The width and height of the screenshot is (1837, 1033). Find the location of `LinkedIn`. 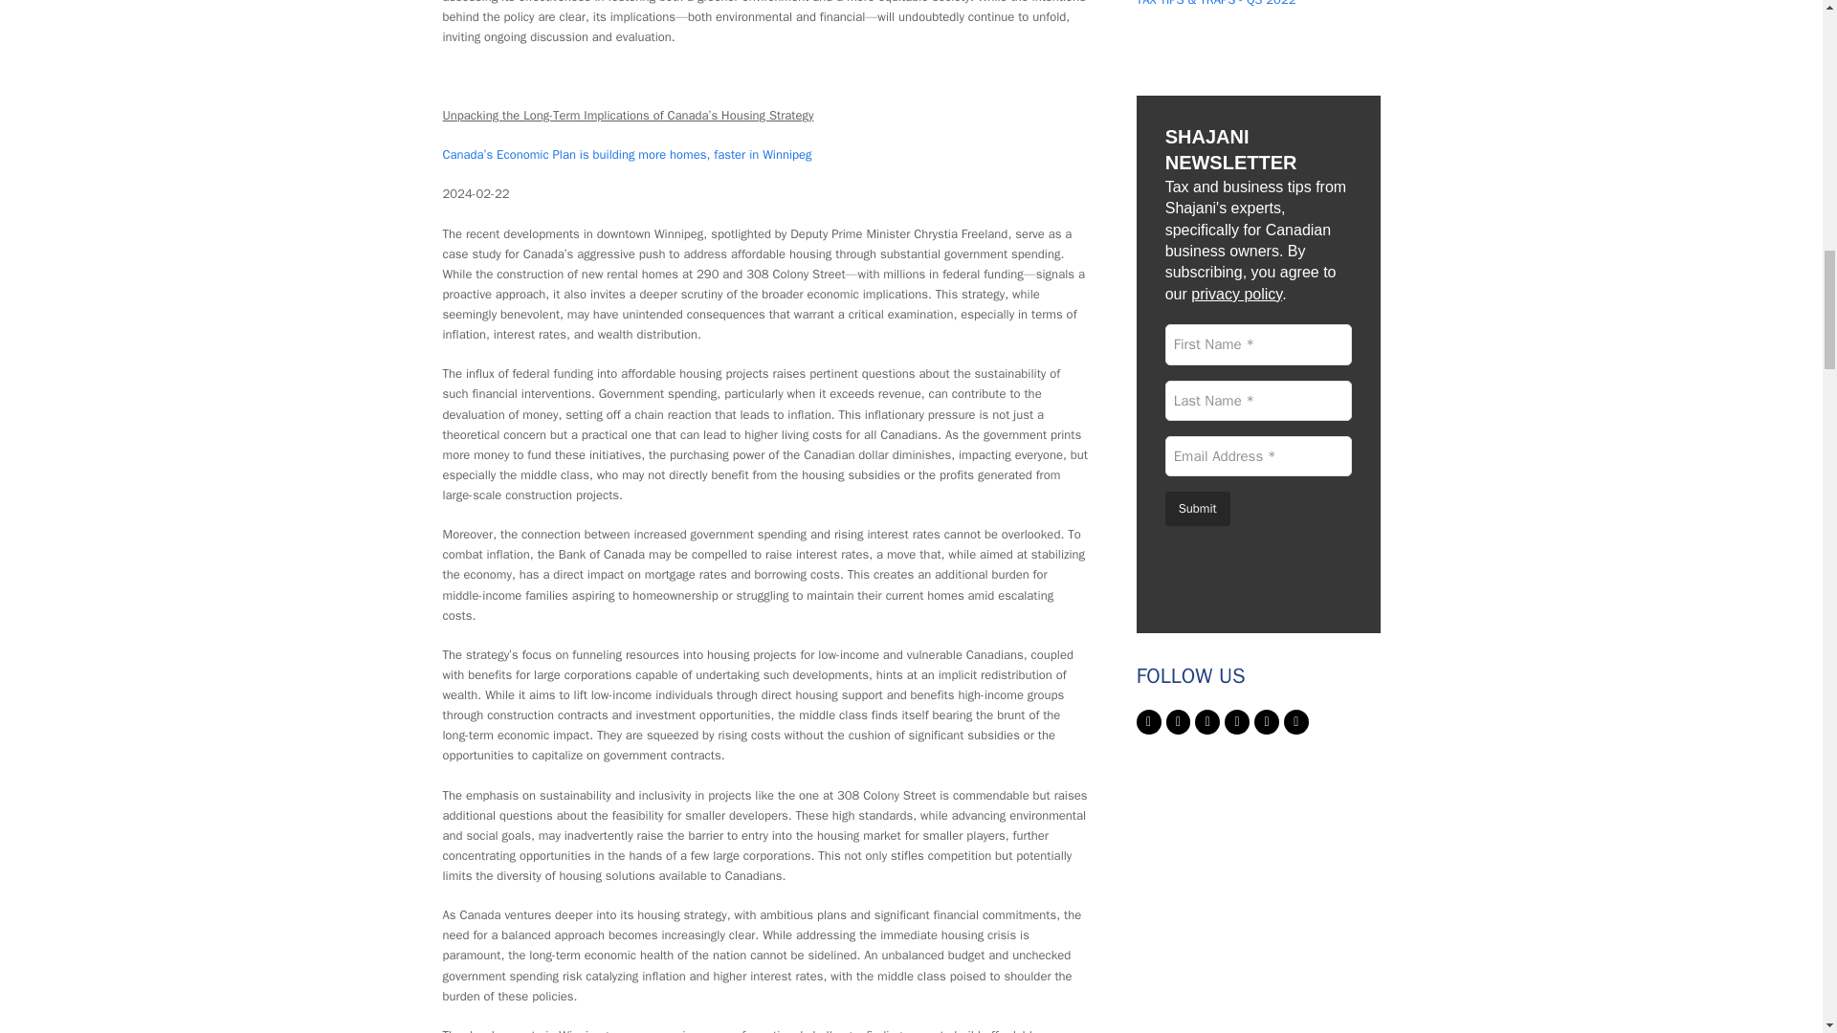

LinkedIn is located at coordinates (1236, 721).